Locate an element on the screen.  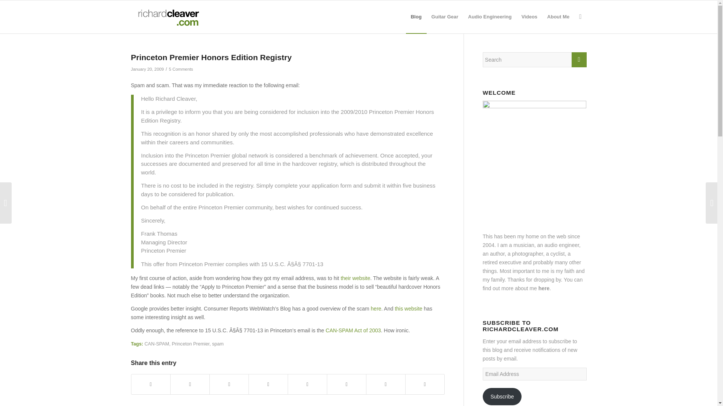
5 Comments is located at coordinates (181, 69).